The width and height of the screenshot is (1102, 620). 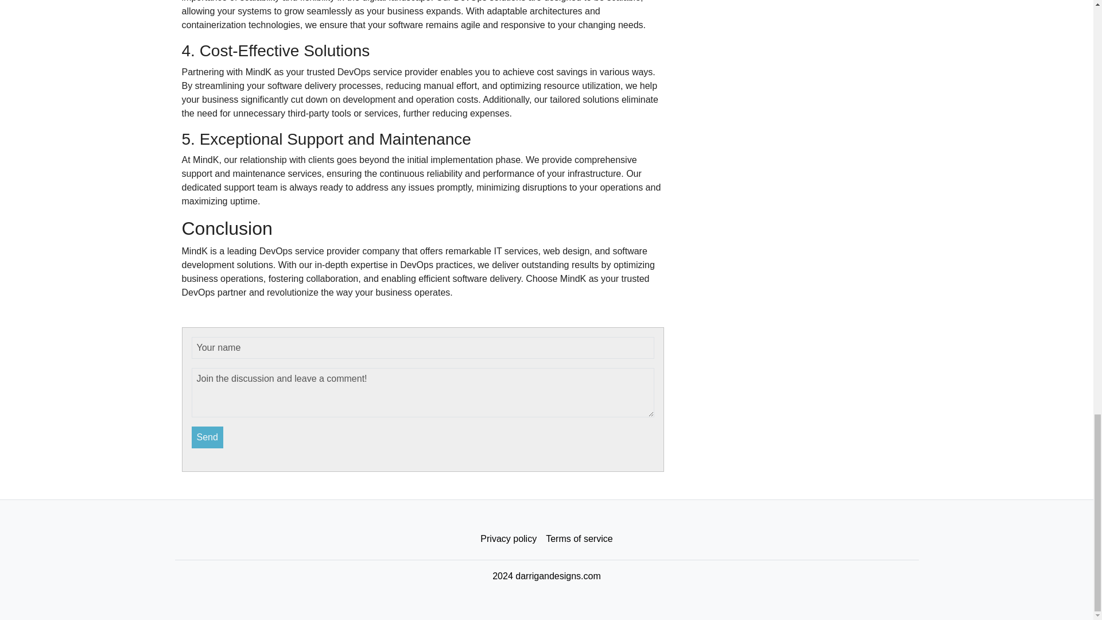 What do you see at coordinates (208, 436) in the screenshot?
I see `Send` at bounding box center [208, 436].